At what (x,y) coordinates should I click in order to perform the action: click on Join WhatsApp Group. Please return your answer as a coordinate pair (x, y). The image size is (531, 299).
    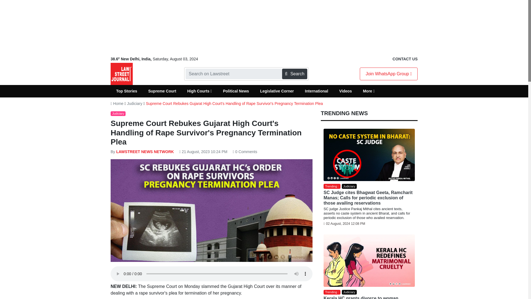
    Looking at the image, I should click on (389, 74).